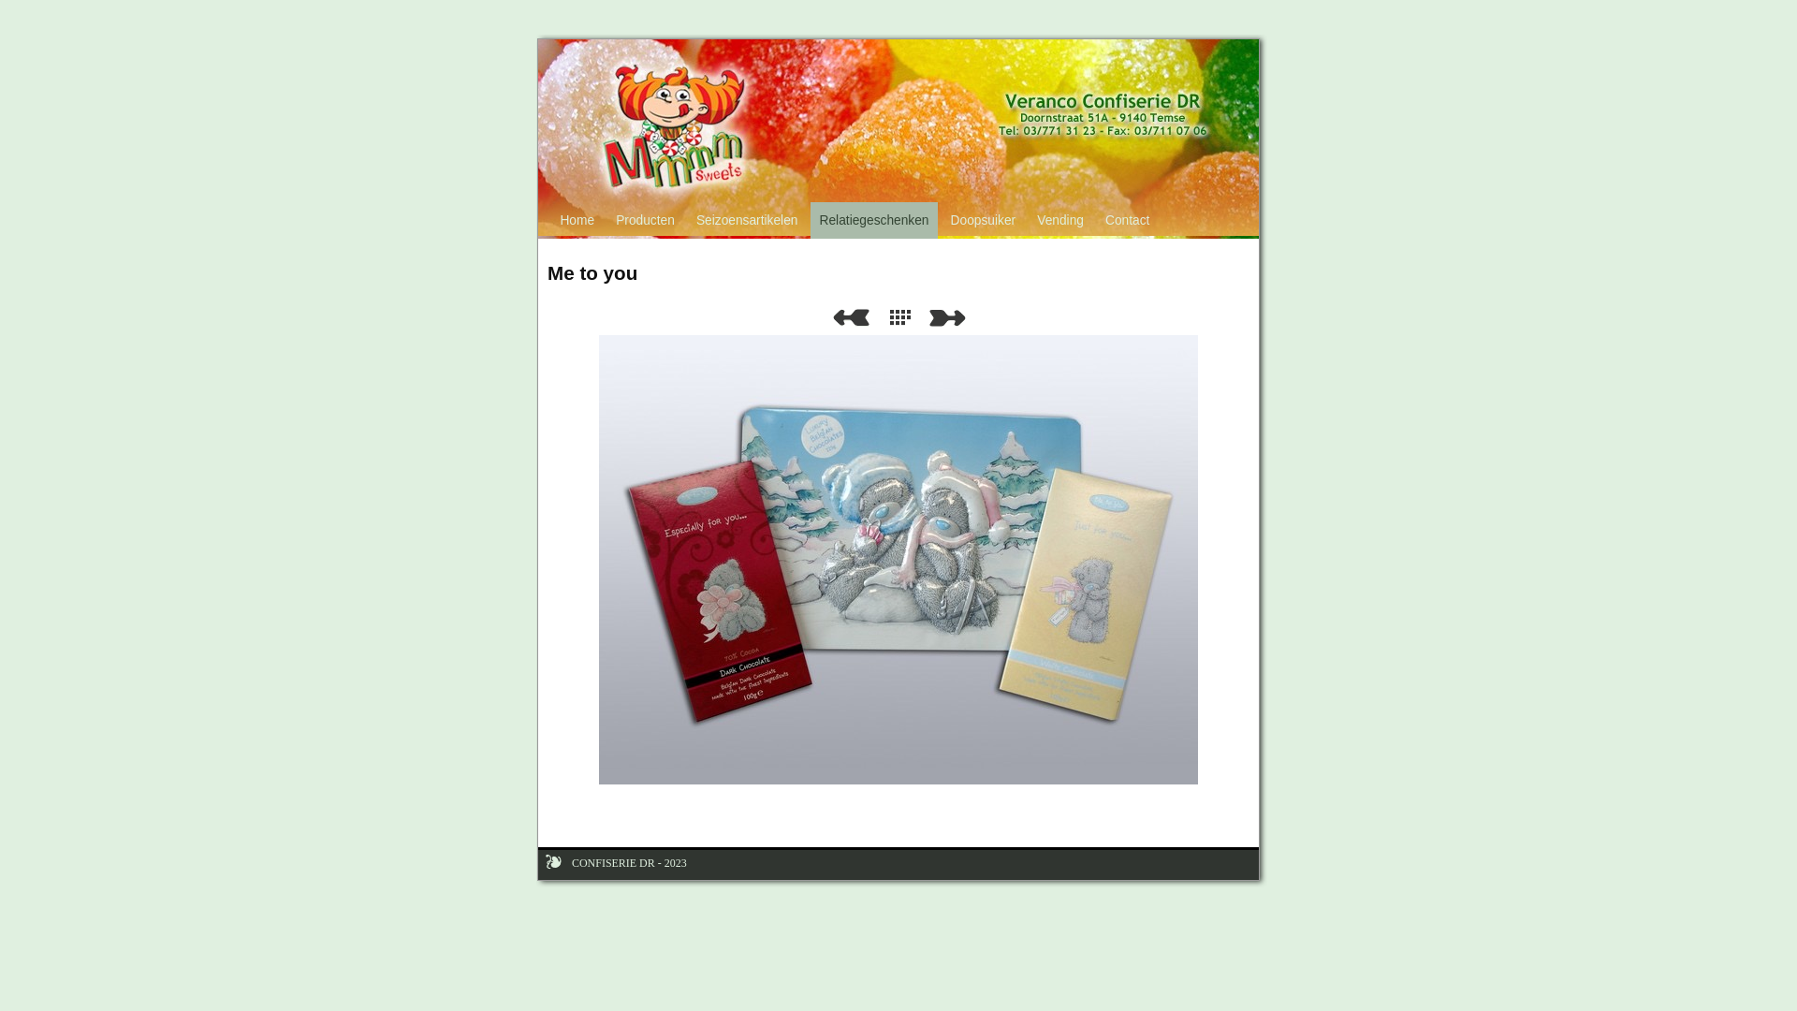  I want to click on Seizoensartikelen, so click(747, 221).